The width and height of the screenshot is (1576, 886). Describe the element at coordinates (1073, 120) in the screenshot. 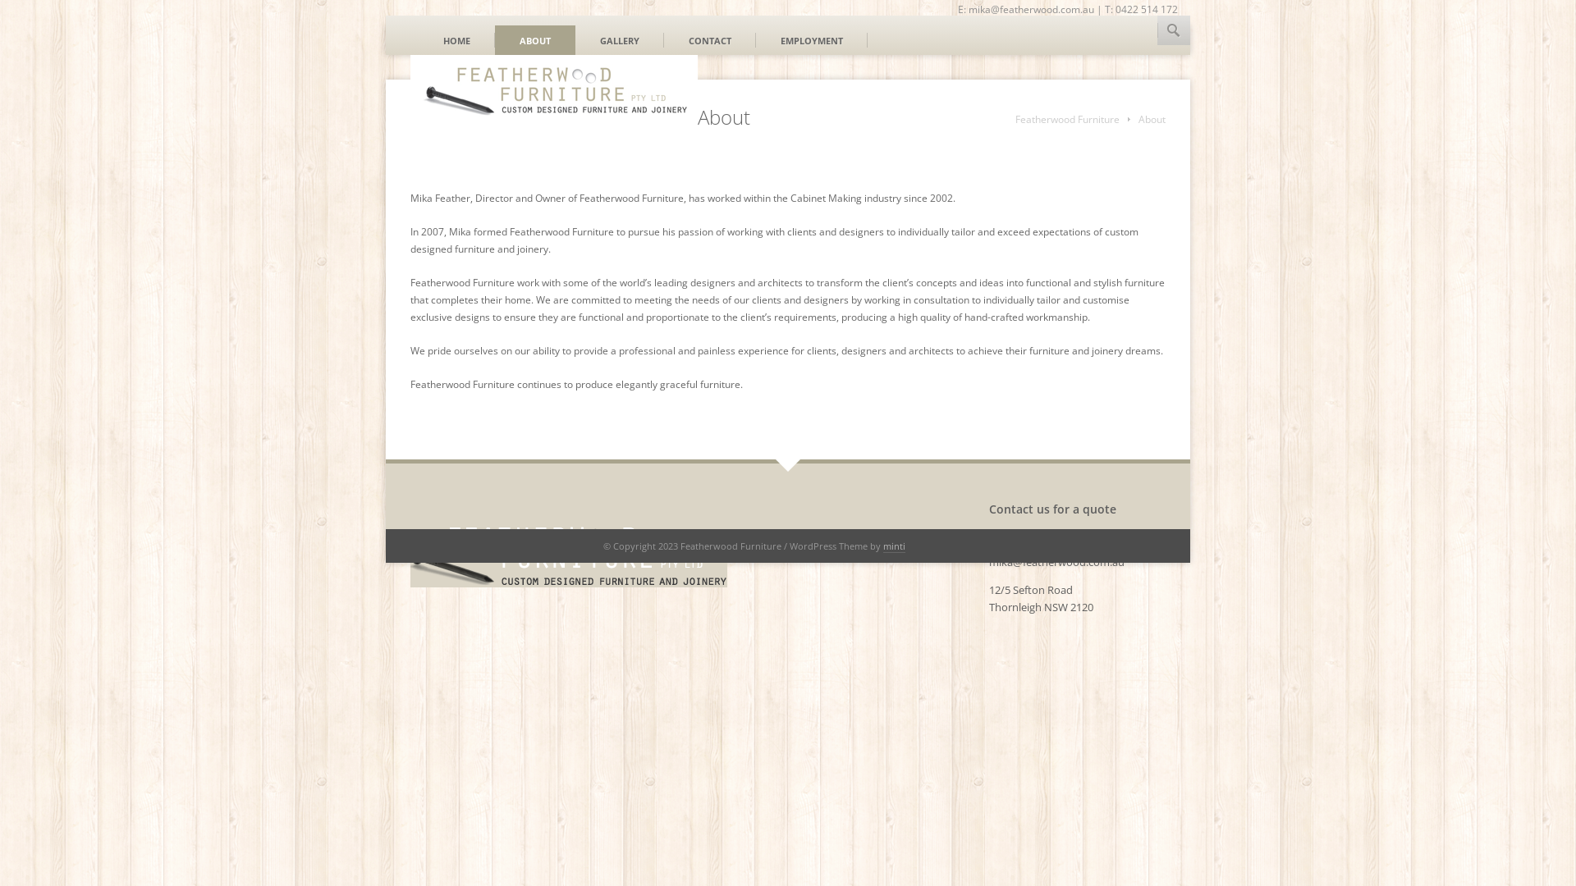

I see `Featherwood Furniture` at that location.